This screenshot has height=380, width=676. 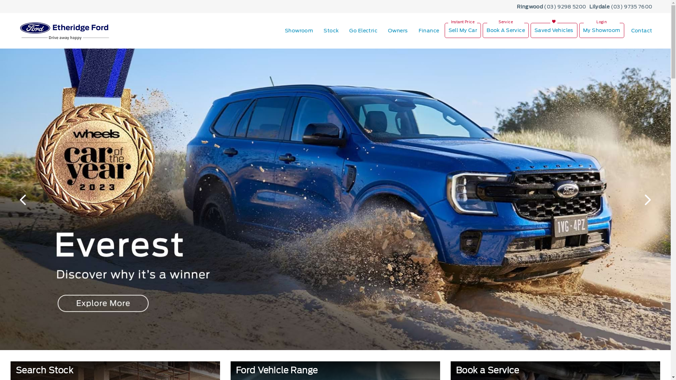 What do you see at coordinates (599, 7) in the screenshot?
I see `Lilydale` at bounding box center [599, 7].